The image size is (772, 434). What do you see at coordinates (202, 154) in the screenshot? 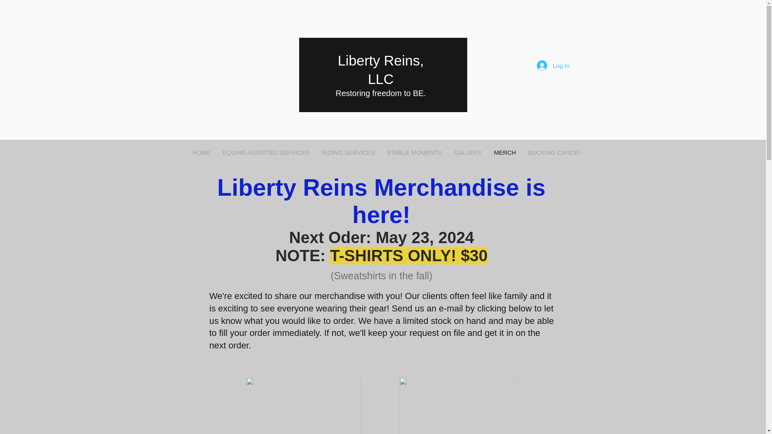
I see `HOME` at bounding box center [202, 154].